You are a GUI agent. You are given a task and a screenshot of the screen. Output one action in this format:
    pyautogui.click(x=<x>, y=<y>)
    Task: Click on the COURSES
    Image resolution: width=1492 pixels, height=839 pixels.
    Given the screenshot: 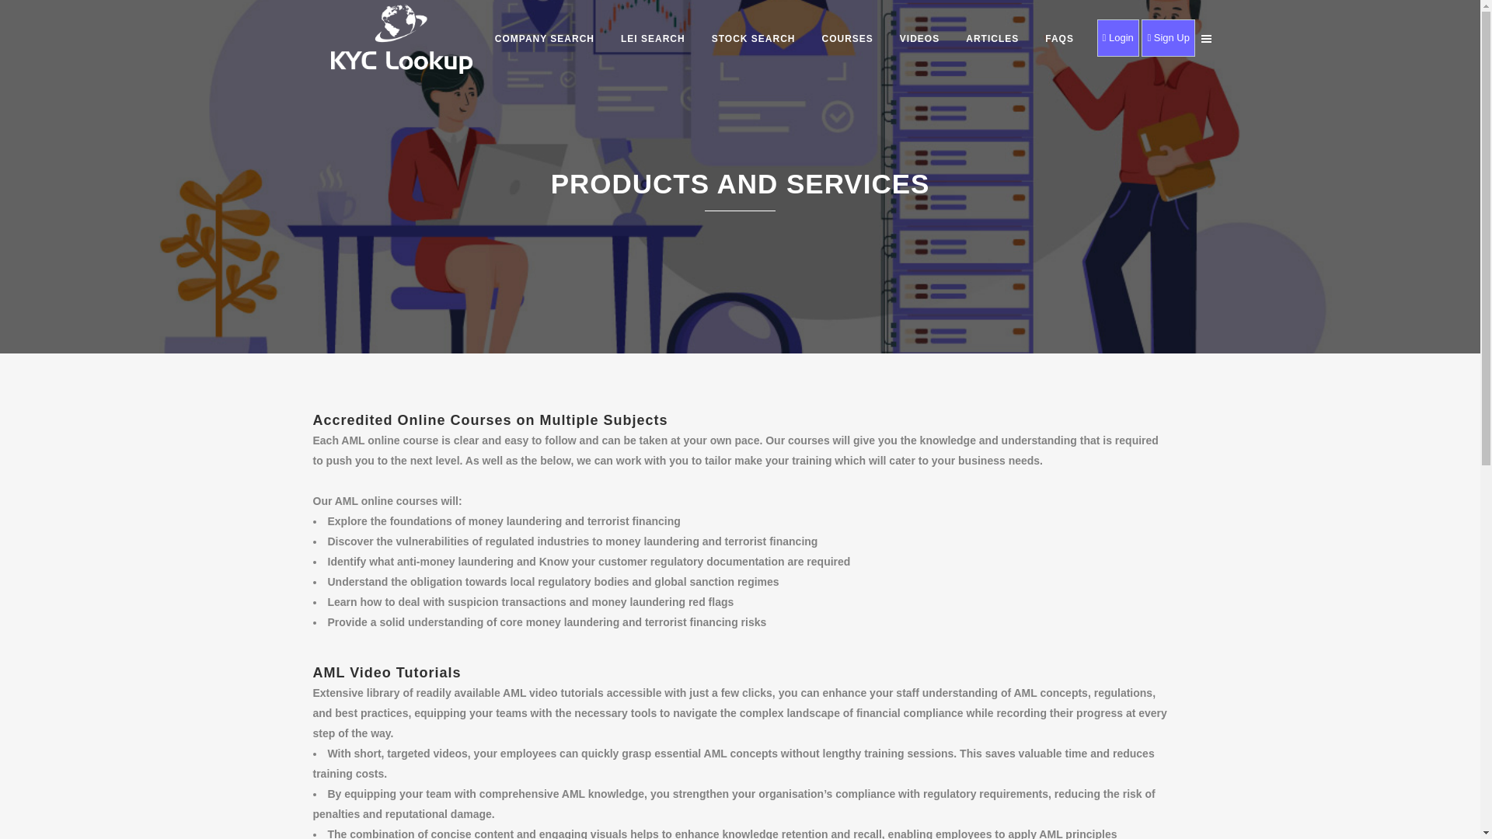 What is the action you would take?
    pyautogui.click(x=847, y=39)
    